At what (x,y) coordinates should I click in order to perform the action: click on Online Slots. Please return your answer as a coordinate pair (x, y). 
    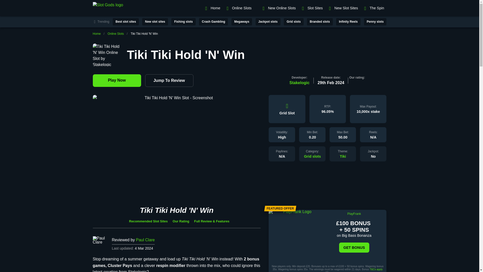
    Looking at the image, I should click on (116, 34).